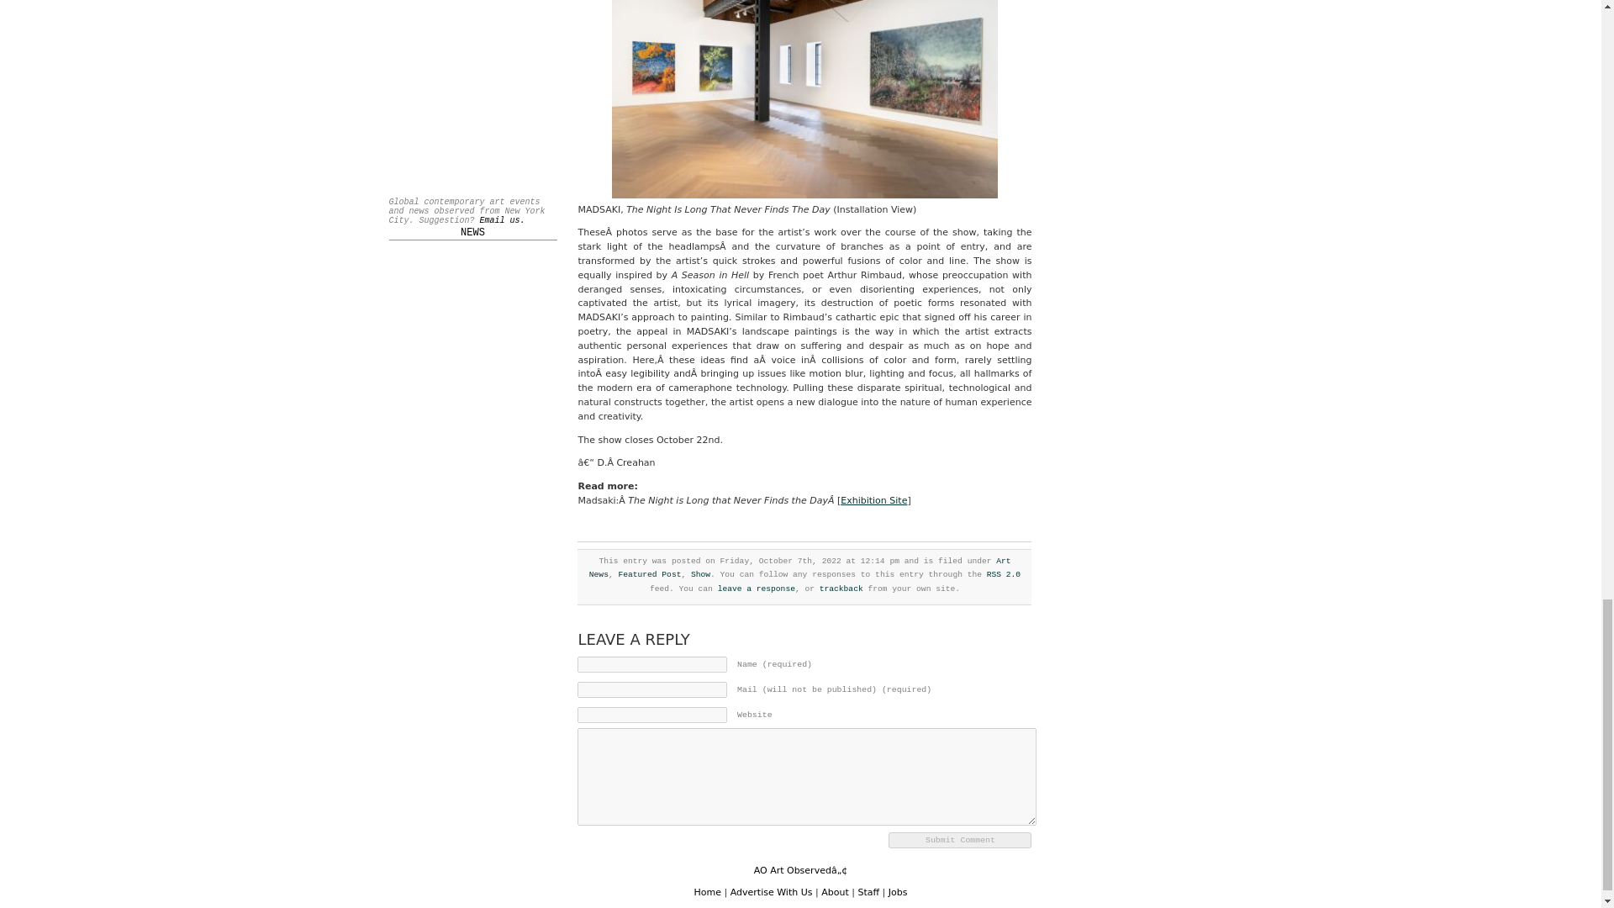 The image size is (1614, 908). Describe the element at coordinates (841, 589) in the screenshot. I see `trackback` at that location.